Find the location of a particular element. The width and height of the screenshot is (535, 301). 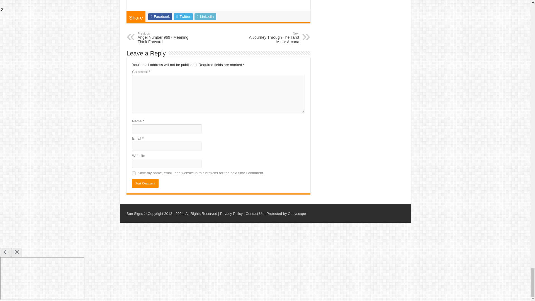

yes is located at coordinates (134, 173).